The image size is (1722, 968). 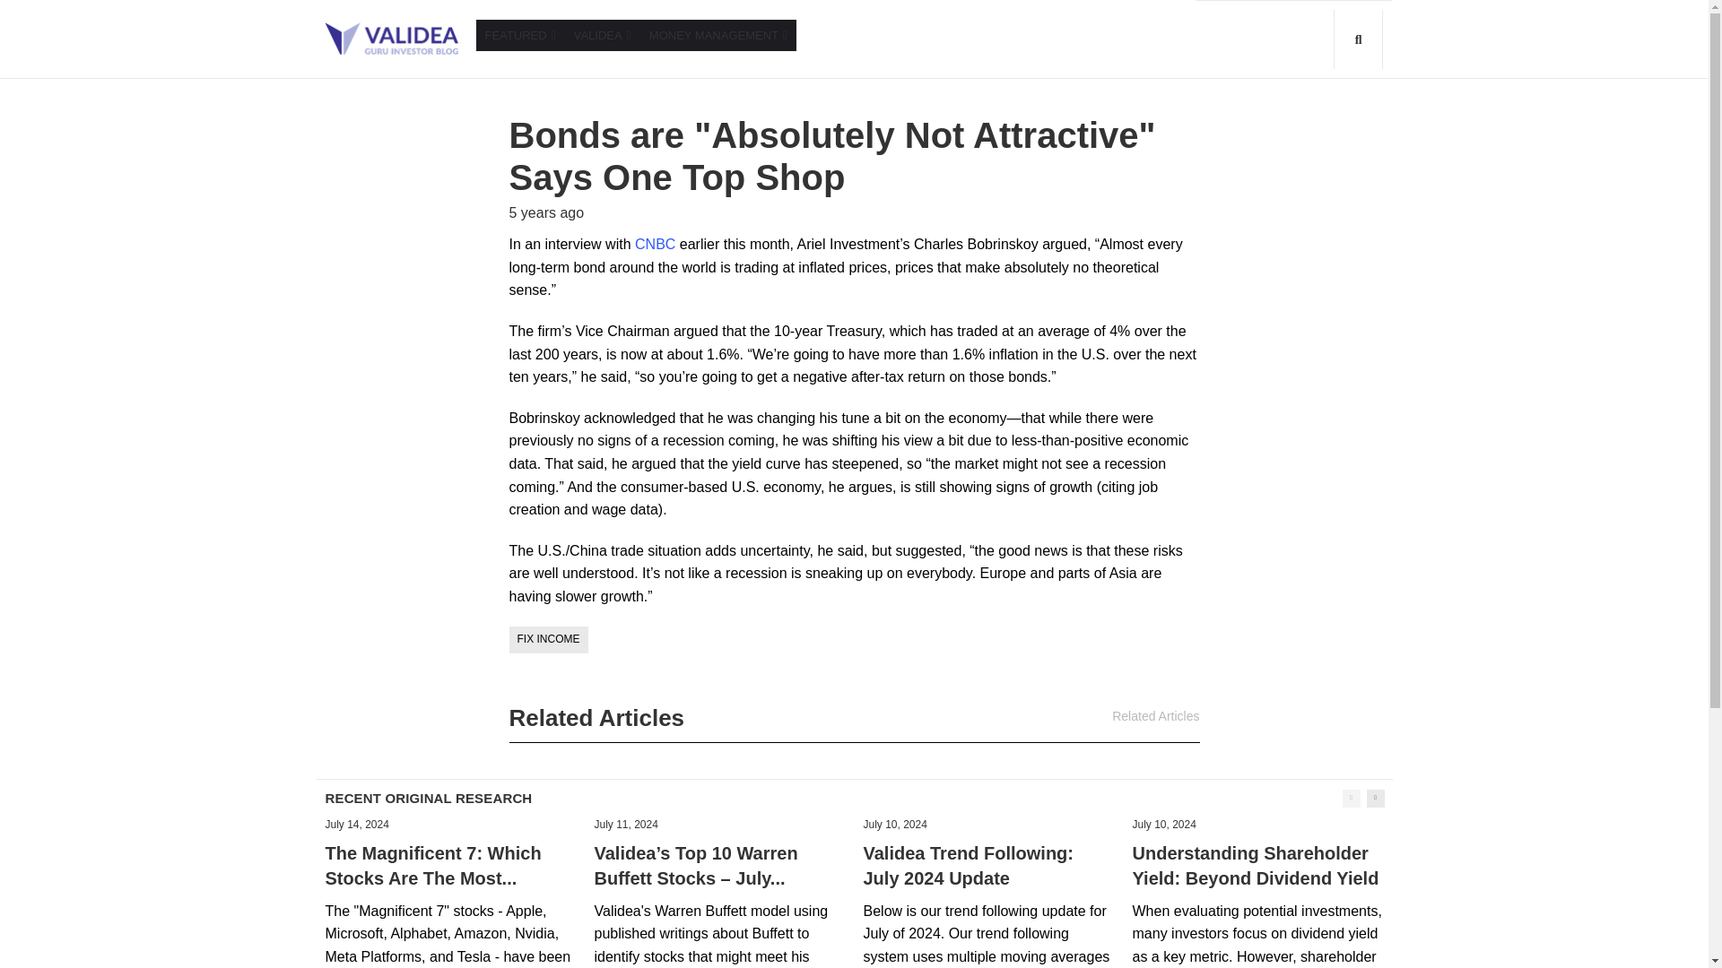 What do you see at coordinates (655, 244) in the screenshot?
I see `CNBC` at bounding box center [655, 244].